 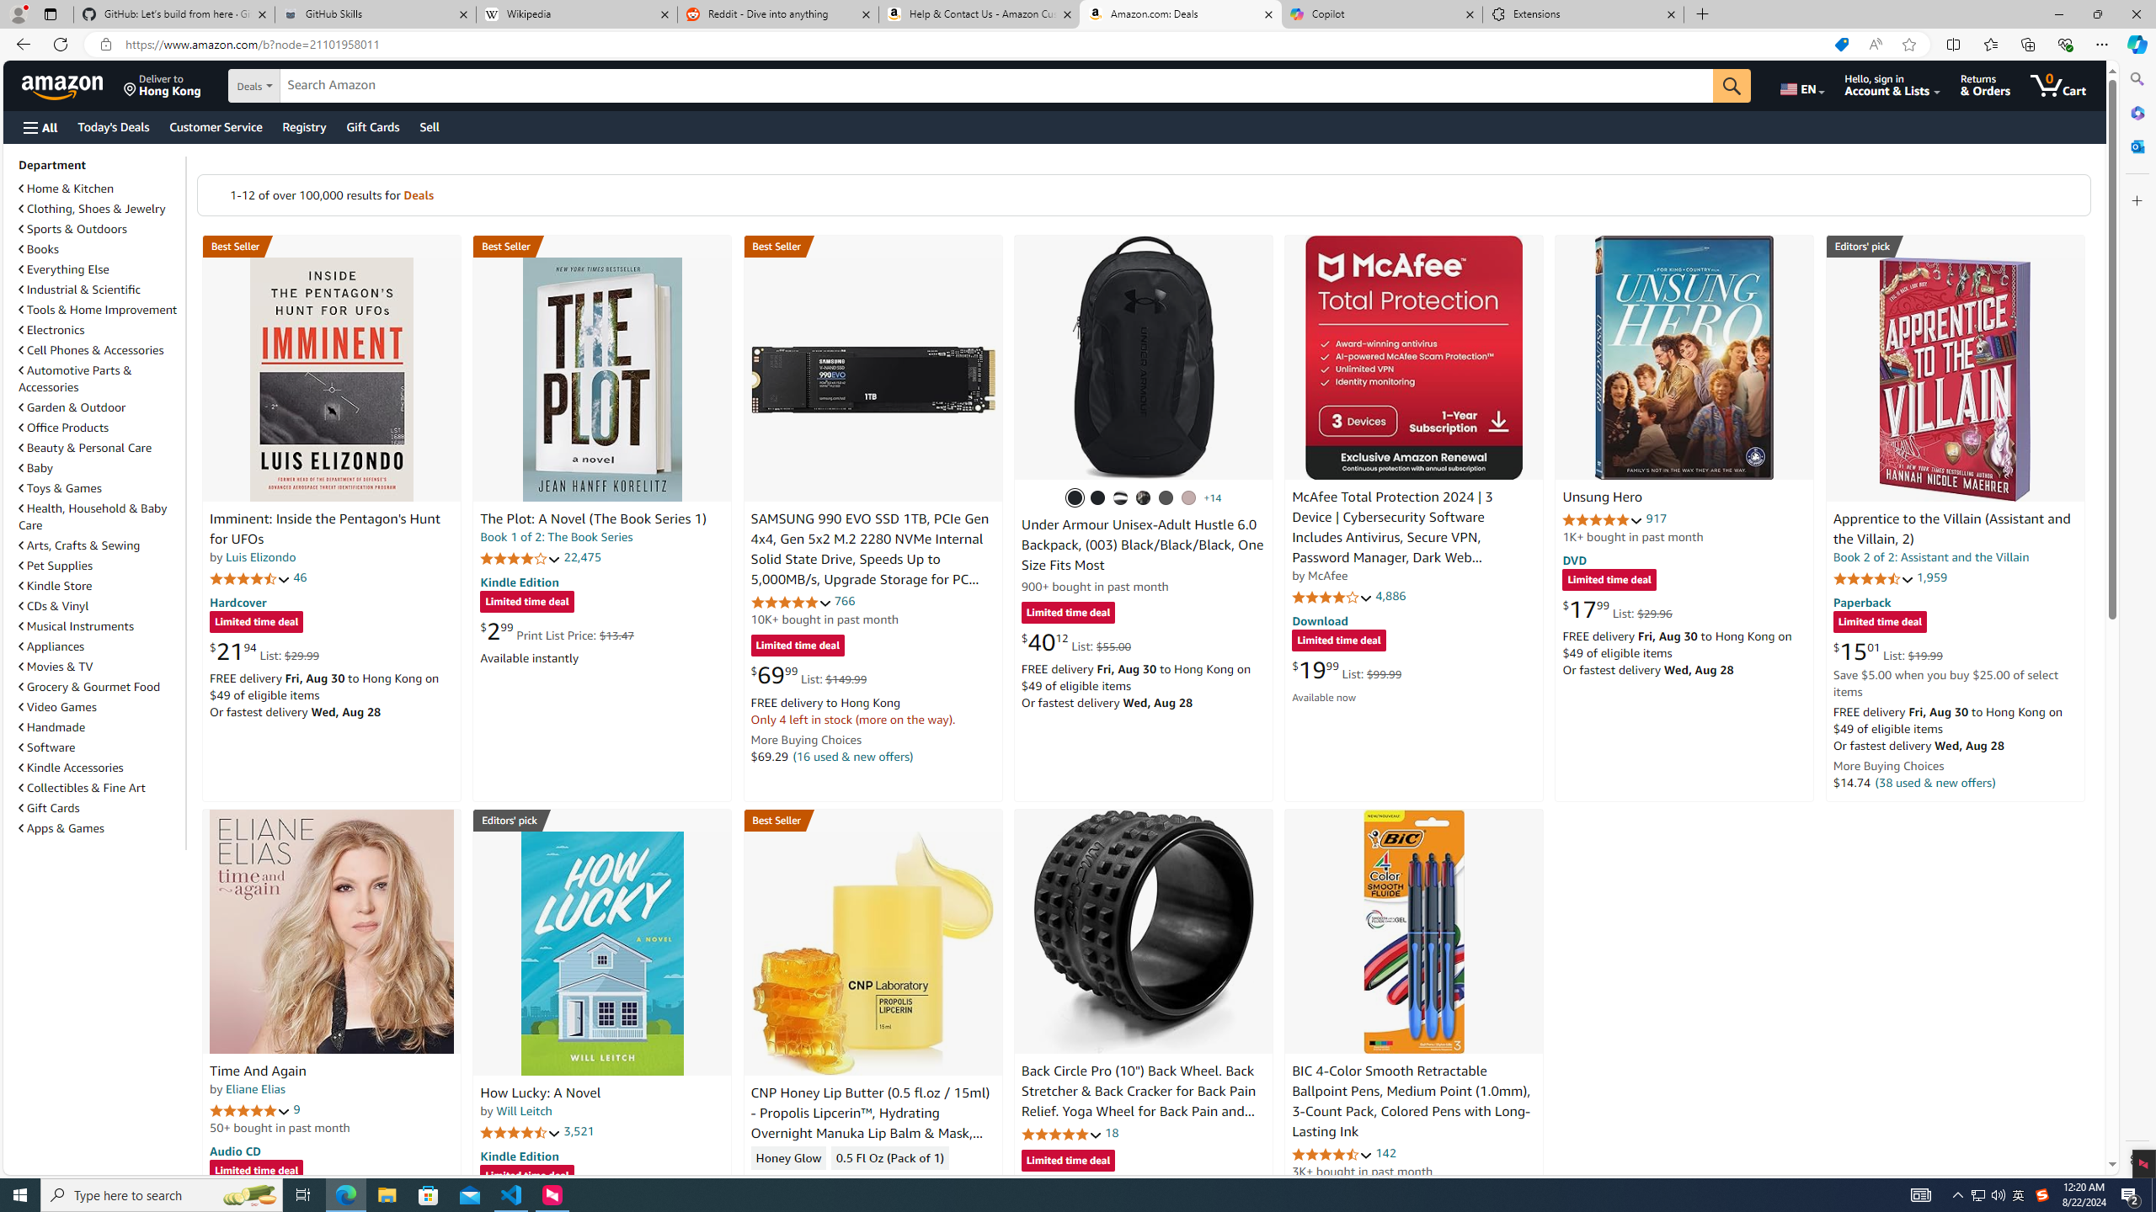 I want to click on Best Seller in Internal Solid State Drives, so click(x=873, y=246).